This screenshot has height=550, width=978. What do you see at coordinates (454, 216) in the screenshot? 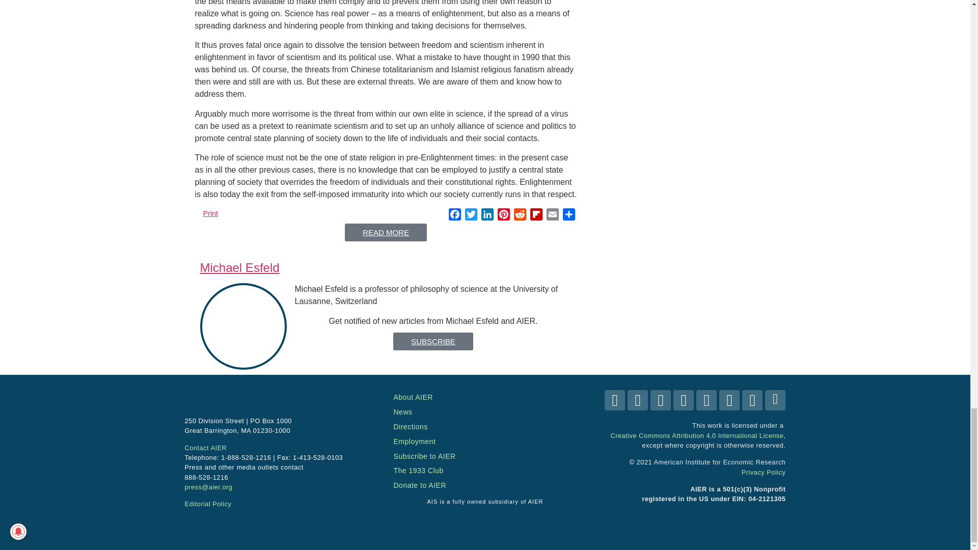
I see `Facebook` at bounding box center [454, 216].